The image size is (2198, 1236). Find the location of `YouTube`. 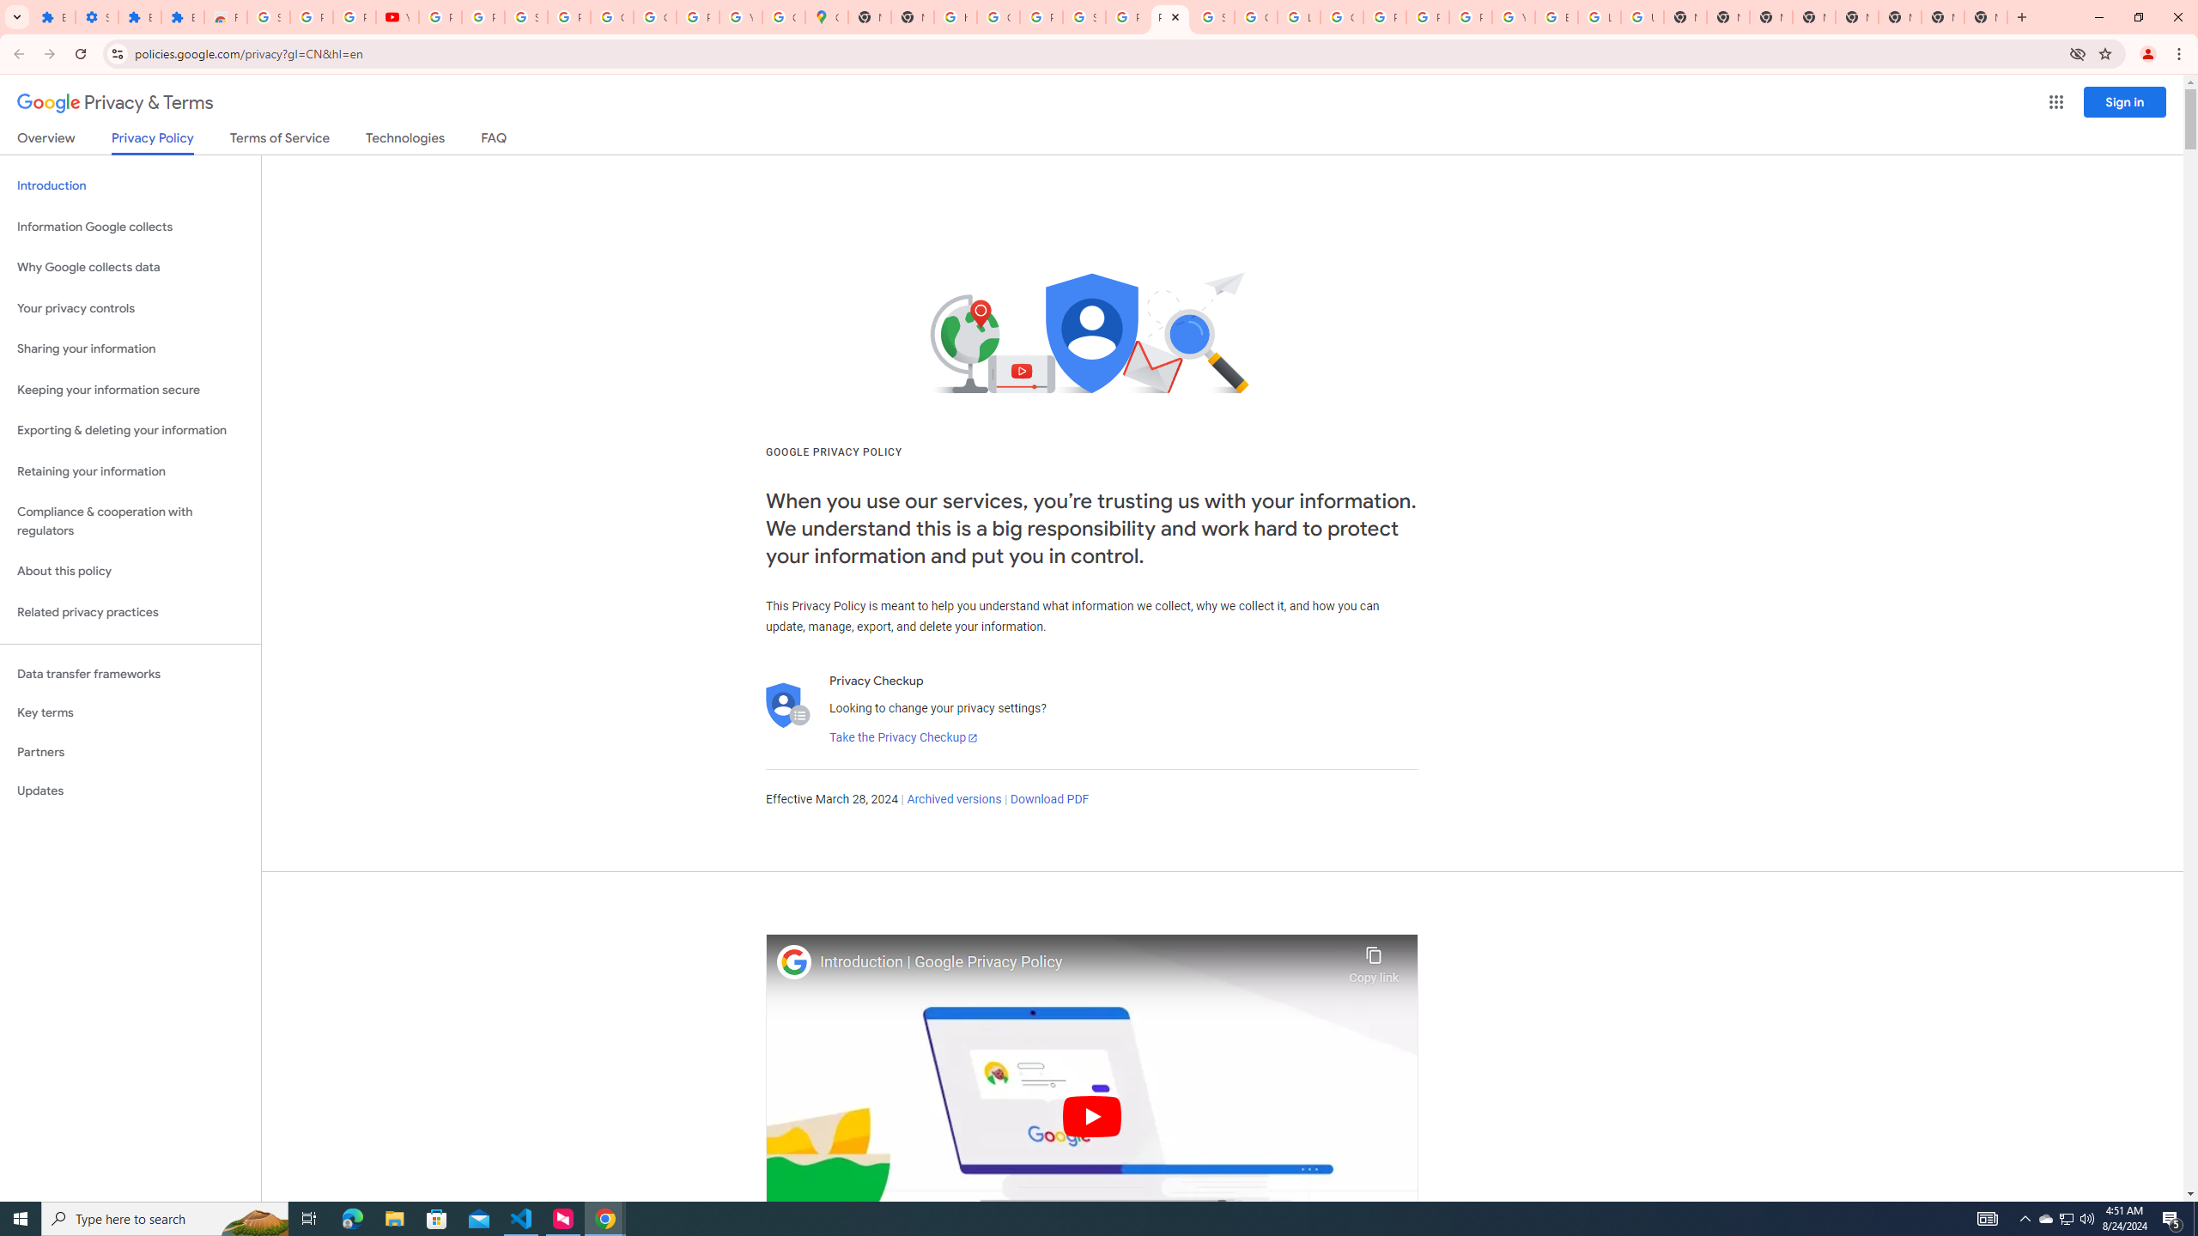

YouTube is located at coordinates (740, 17).